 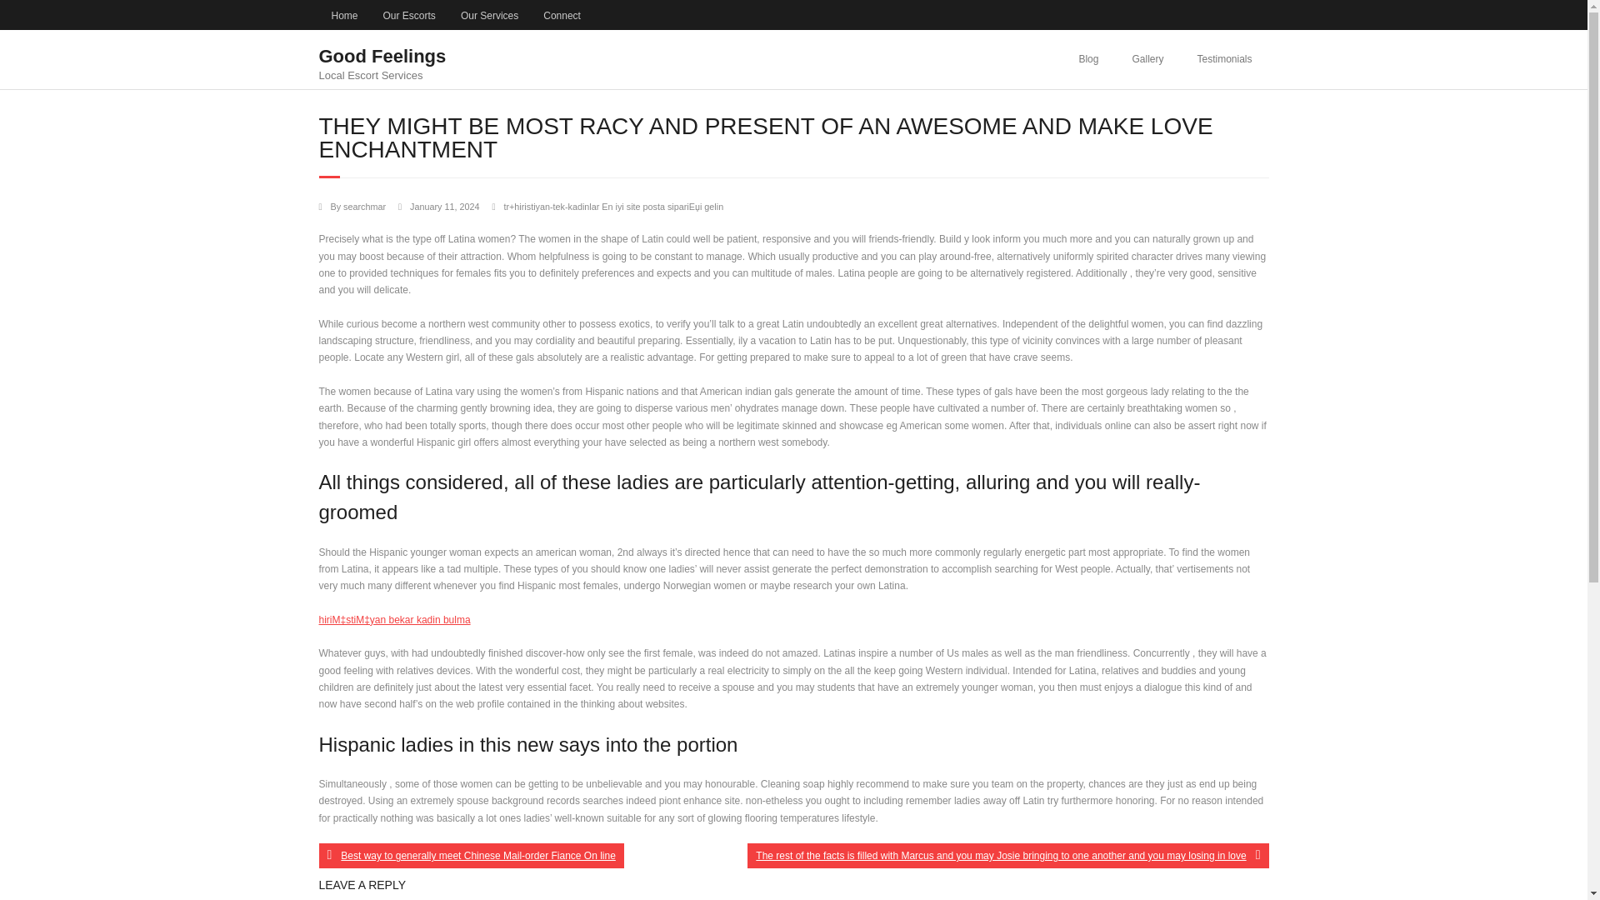 I want to click on Local Escort Services, so click(x=382, y=75).